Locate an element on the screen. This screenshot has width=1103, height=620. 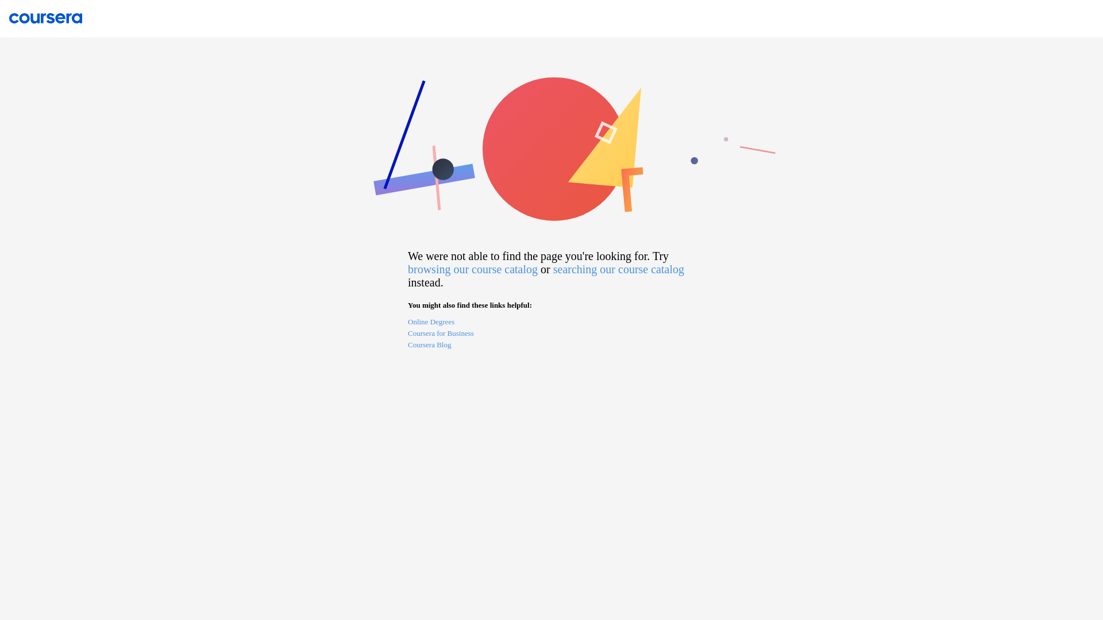
Online Degrees is located at coordinates (551, 323).